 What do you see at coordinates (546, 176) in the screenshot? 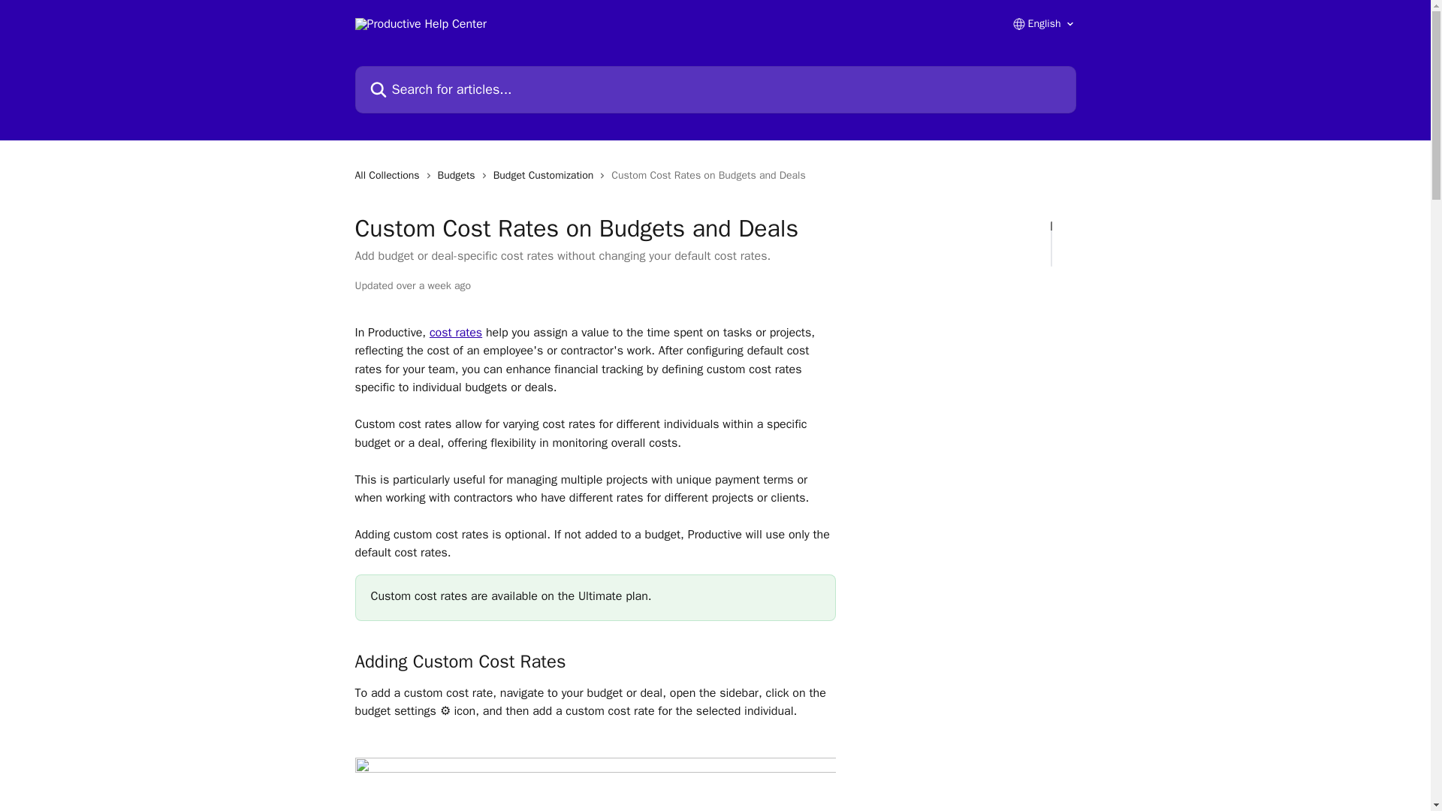
I see `Budget Customization` at bounding box center [546, 176].